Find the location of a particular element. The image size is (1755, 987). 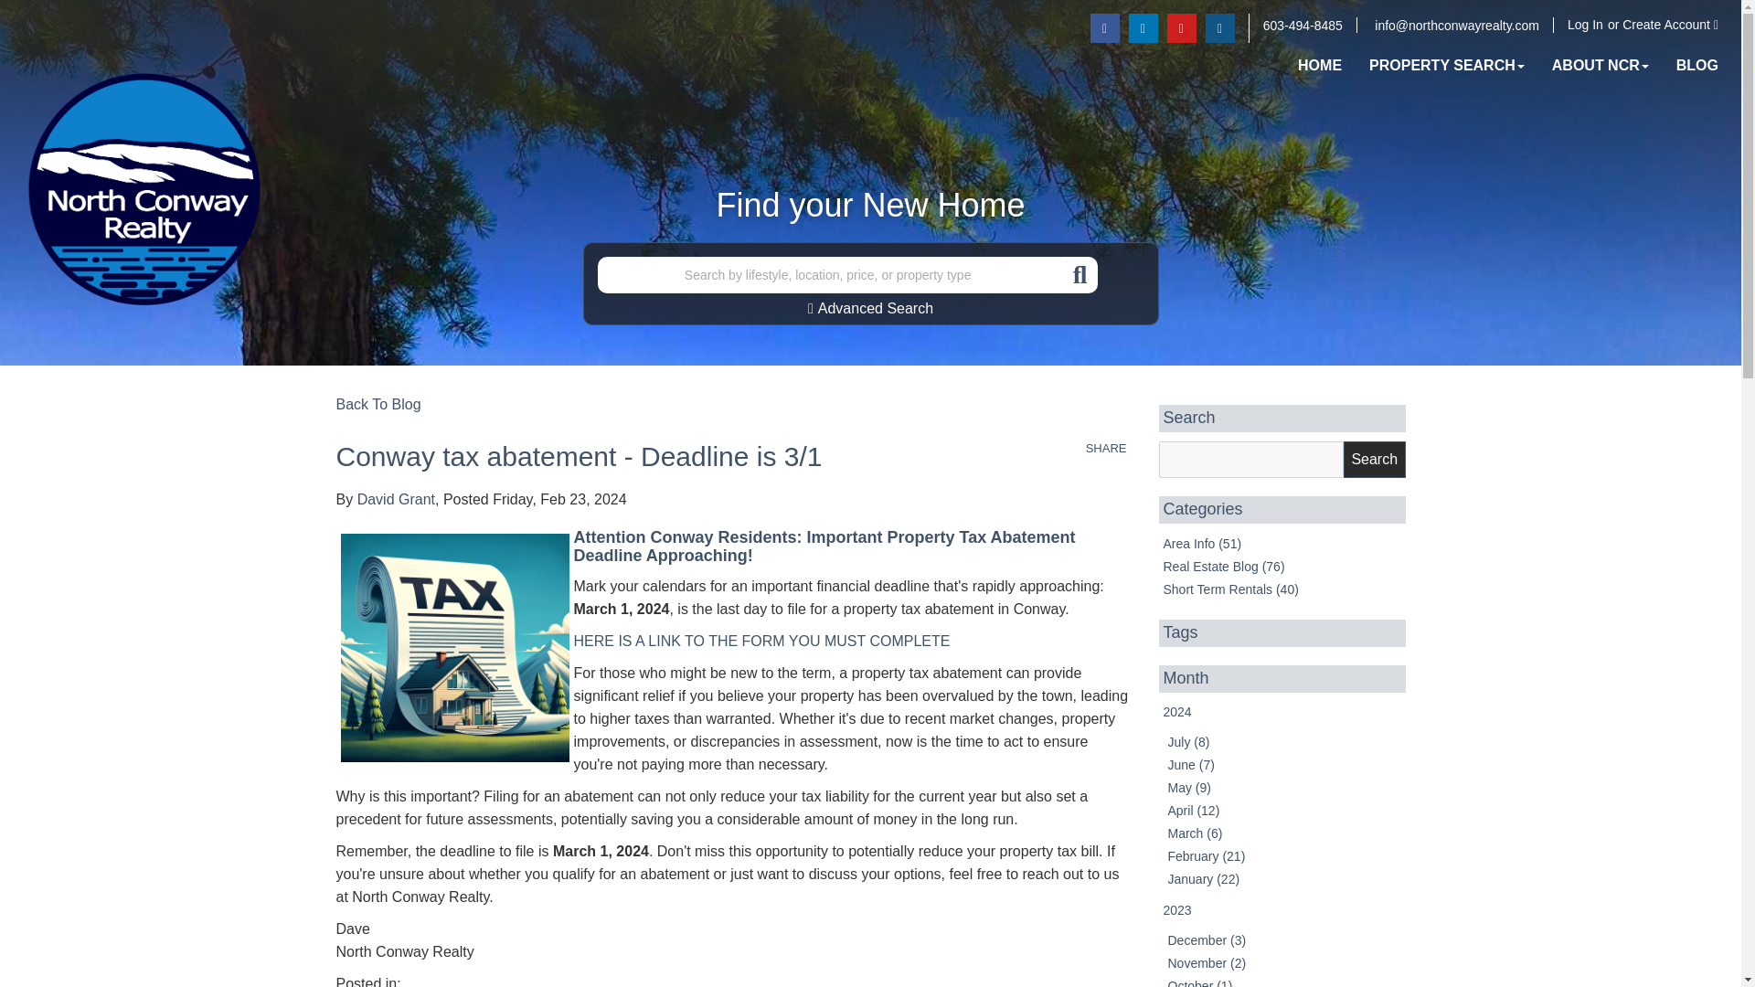

Instagram is located at coordinates (1220, 28).